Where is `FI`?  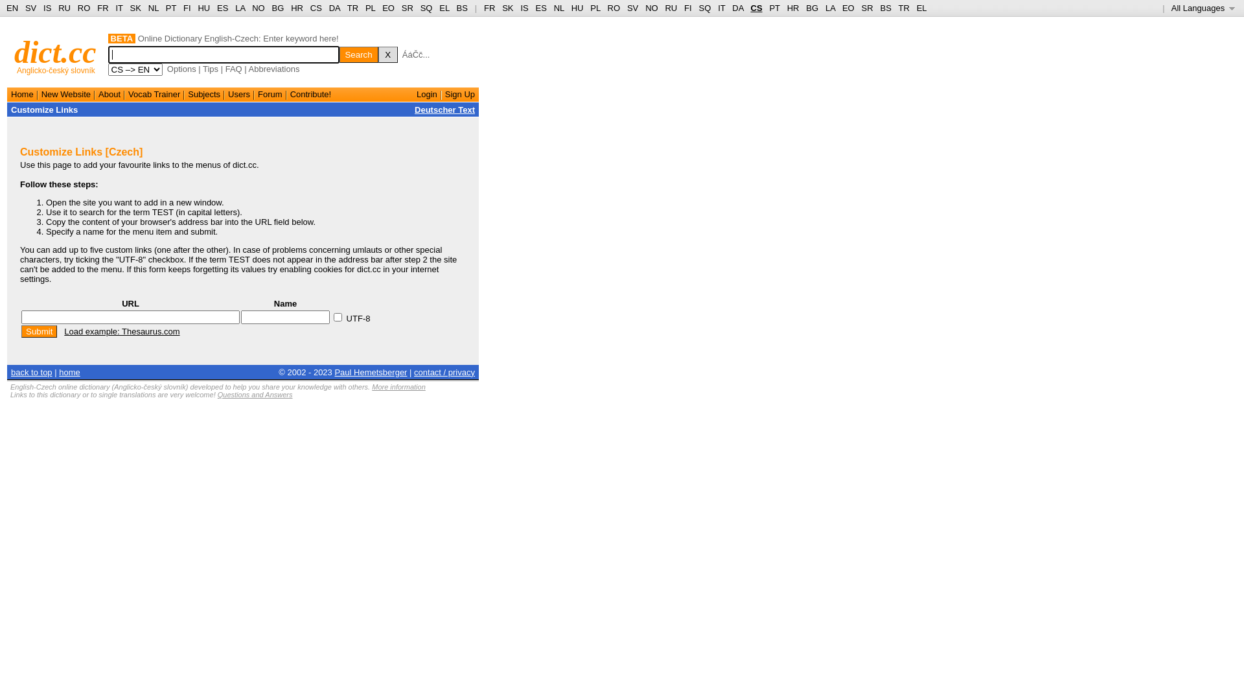
FI is located at coordinates (688, 8).